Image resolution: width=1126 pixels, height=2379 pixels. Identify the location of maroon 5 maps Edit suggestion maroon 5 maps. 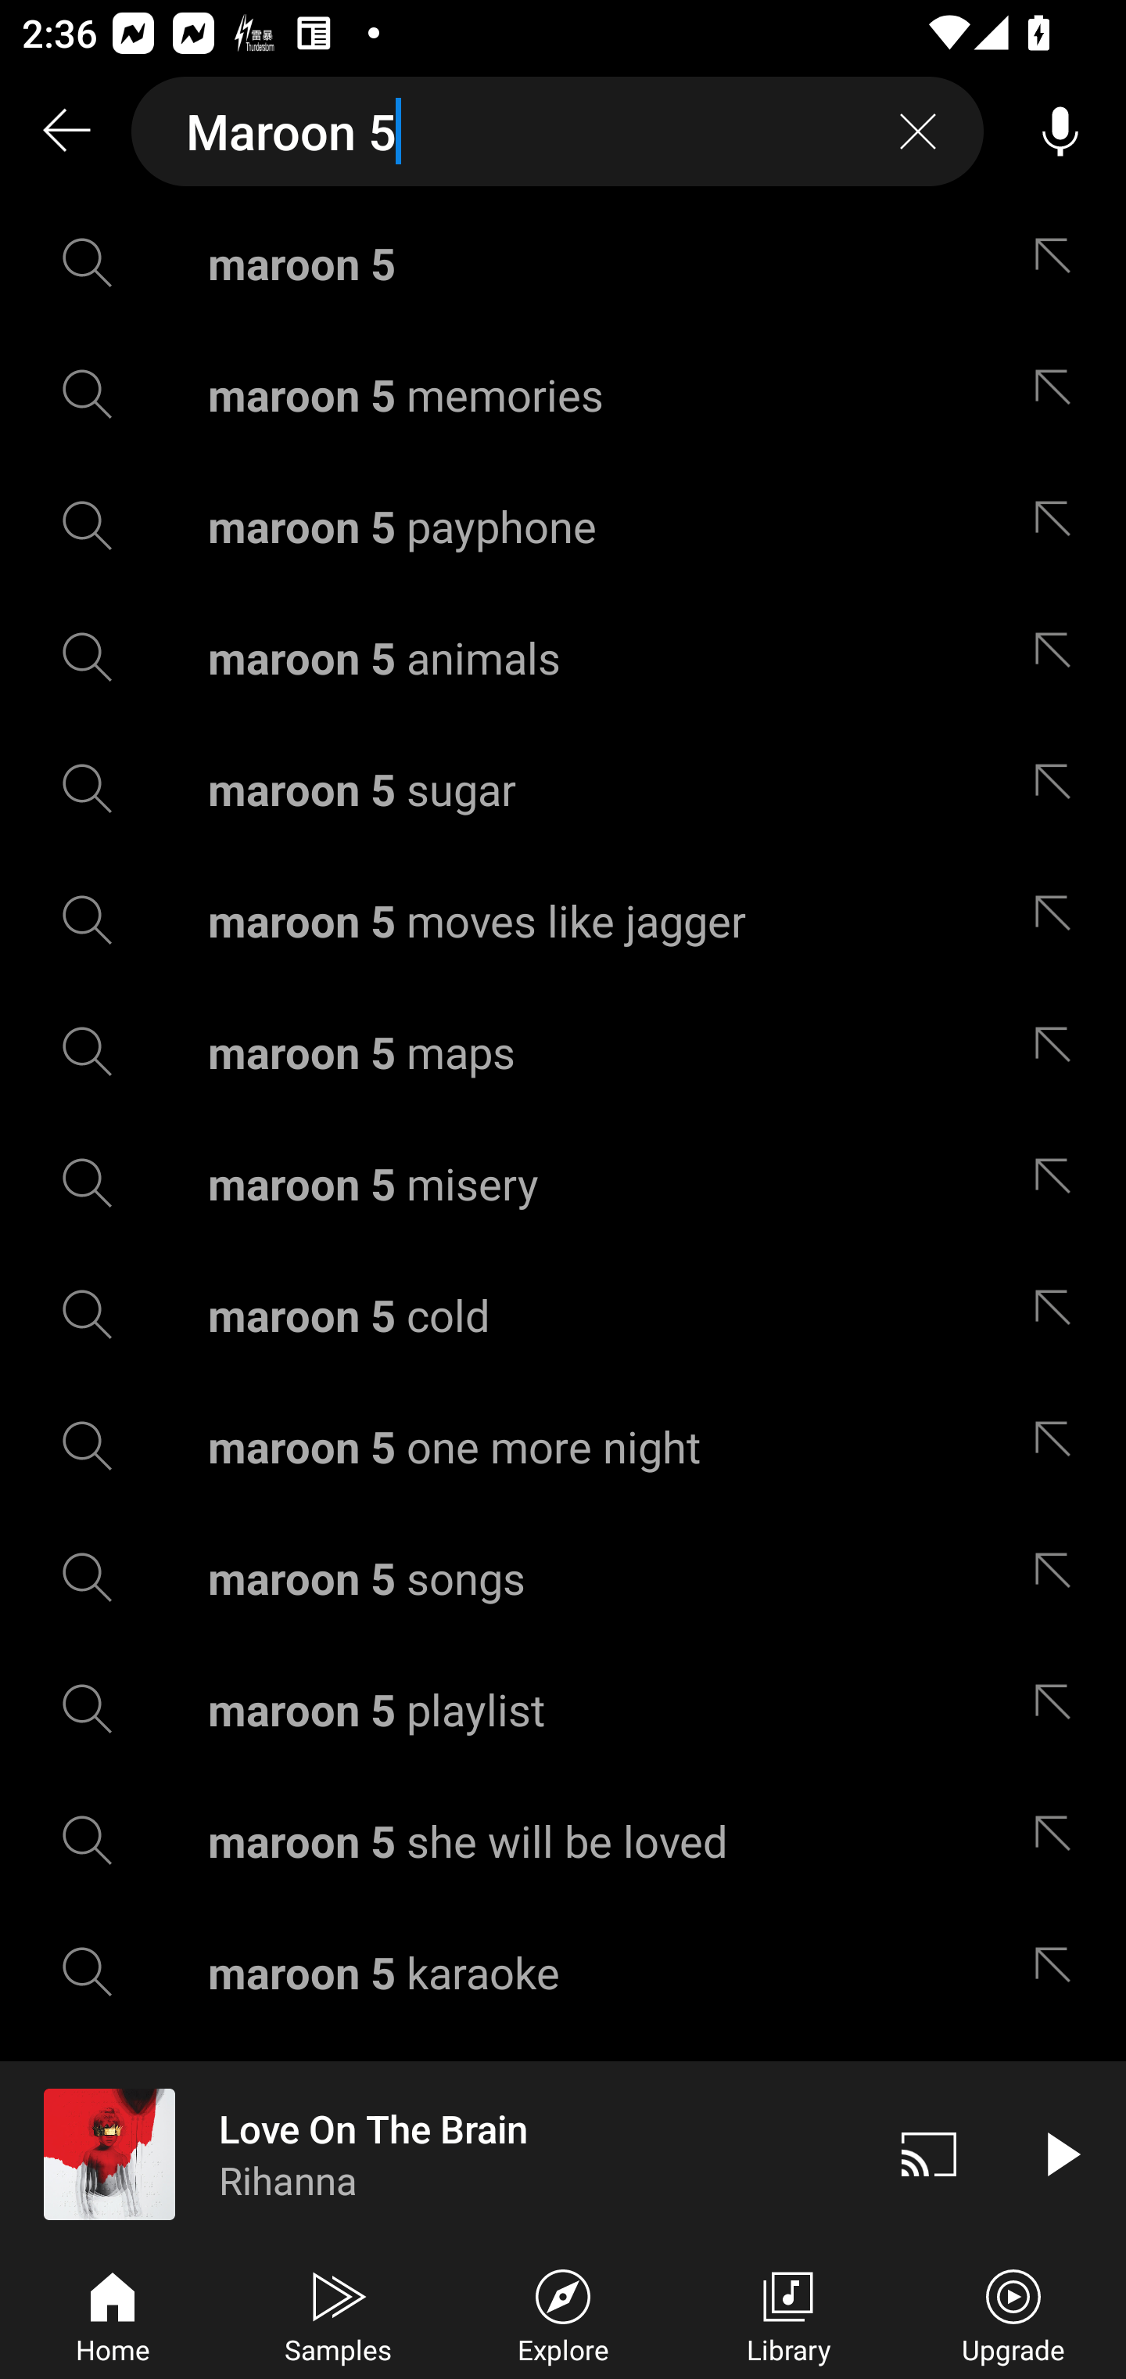
(563, 1051).